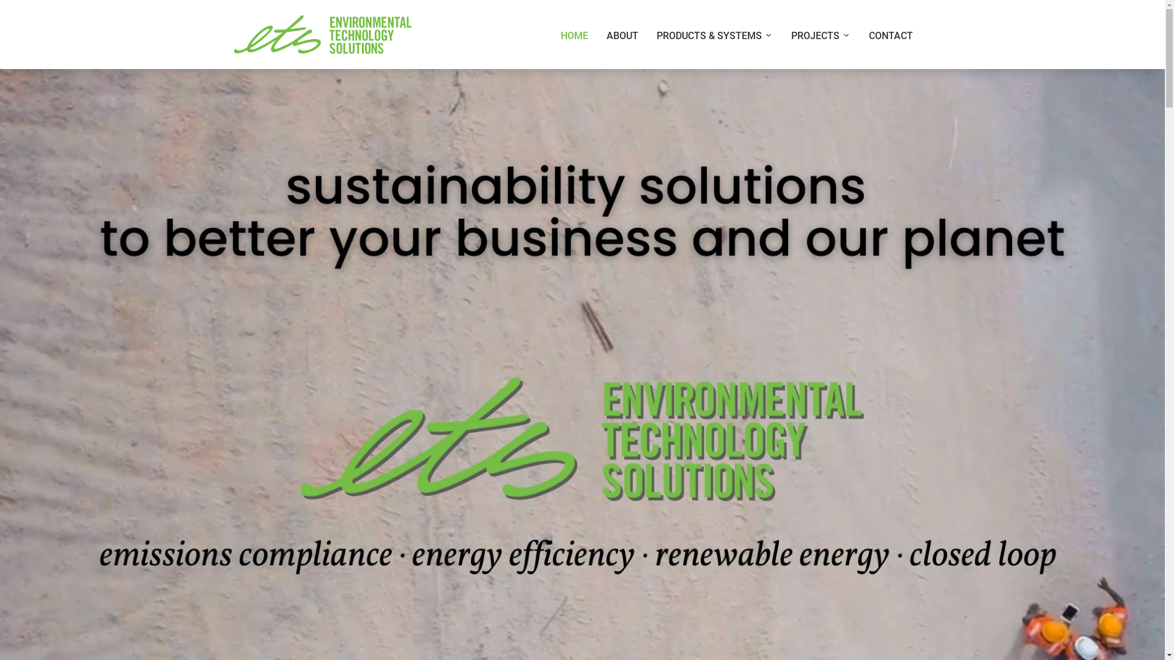 The image size is (1174, 660). What do you see at coordinates (891, 36) in the screenshot?
I see `CONTACT` at bounding box center [891, 36].